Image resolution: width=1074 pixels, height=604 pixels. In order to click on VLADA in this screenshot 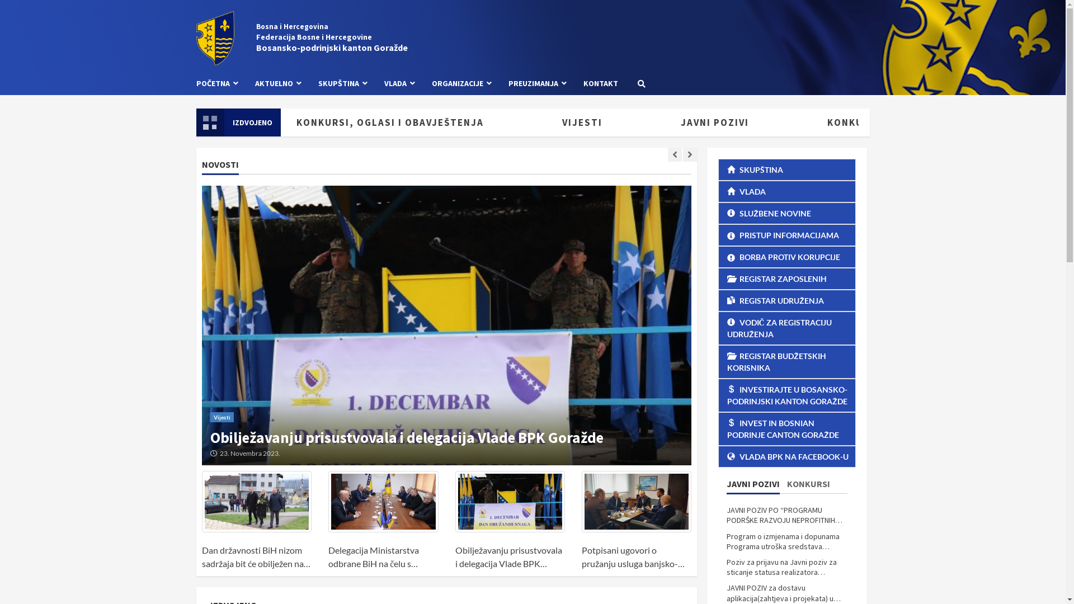, I will do `click(787, 191)`.